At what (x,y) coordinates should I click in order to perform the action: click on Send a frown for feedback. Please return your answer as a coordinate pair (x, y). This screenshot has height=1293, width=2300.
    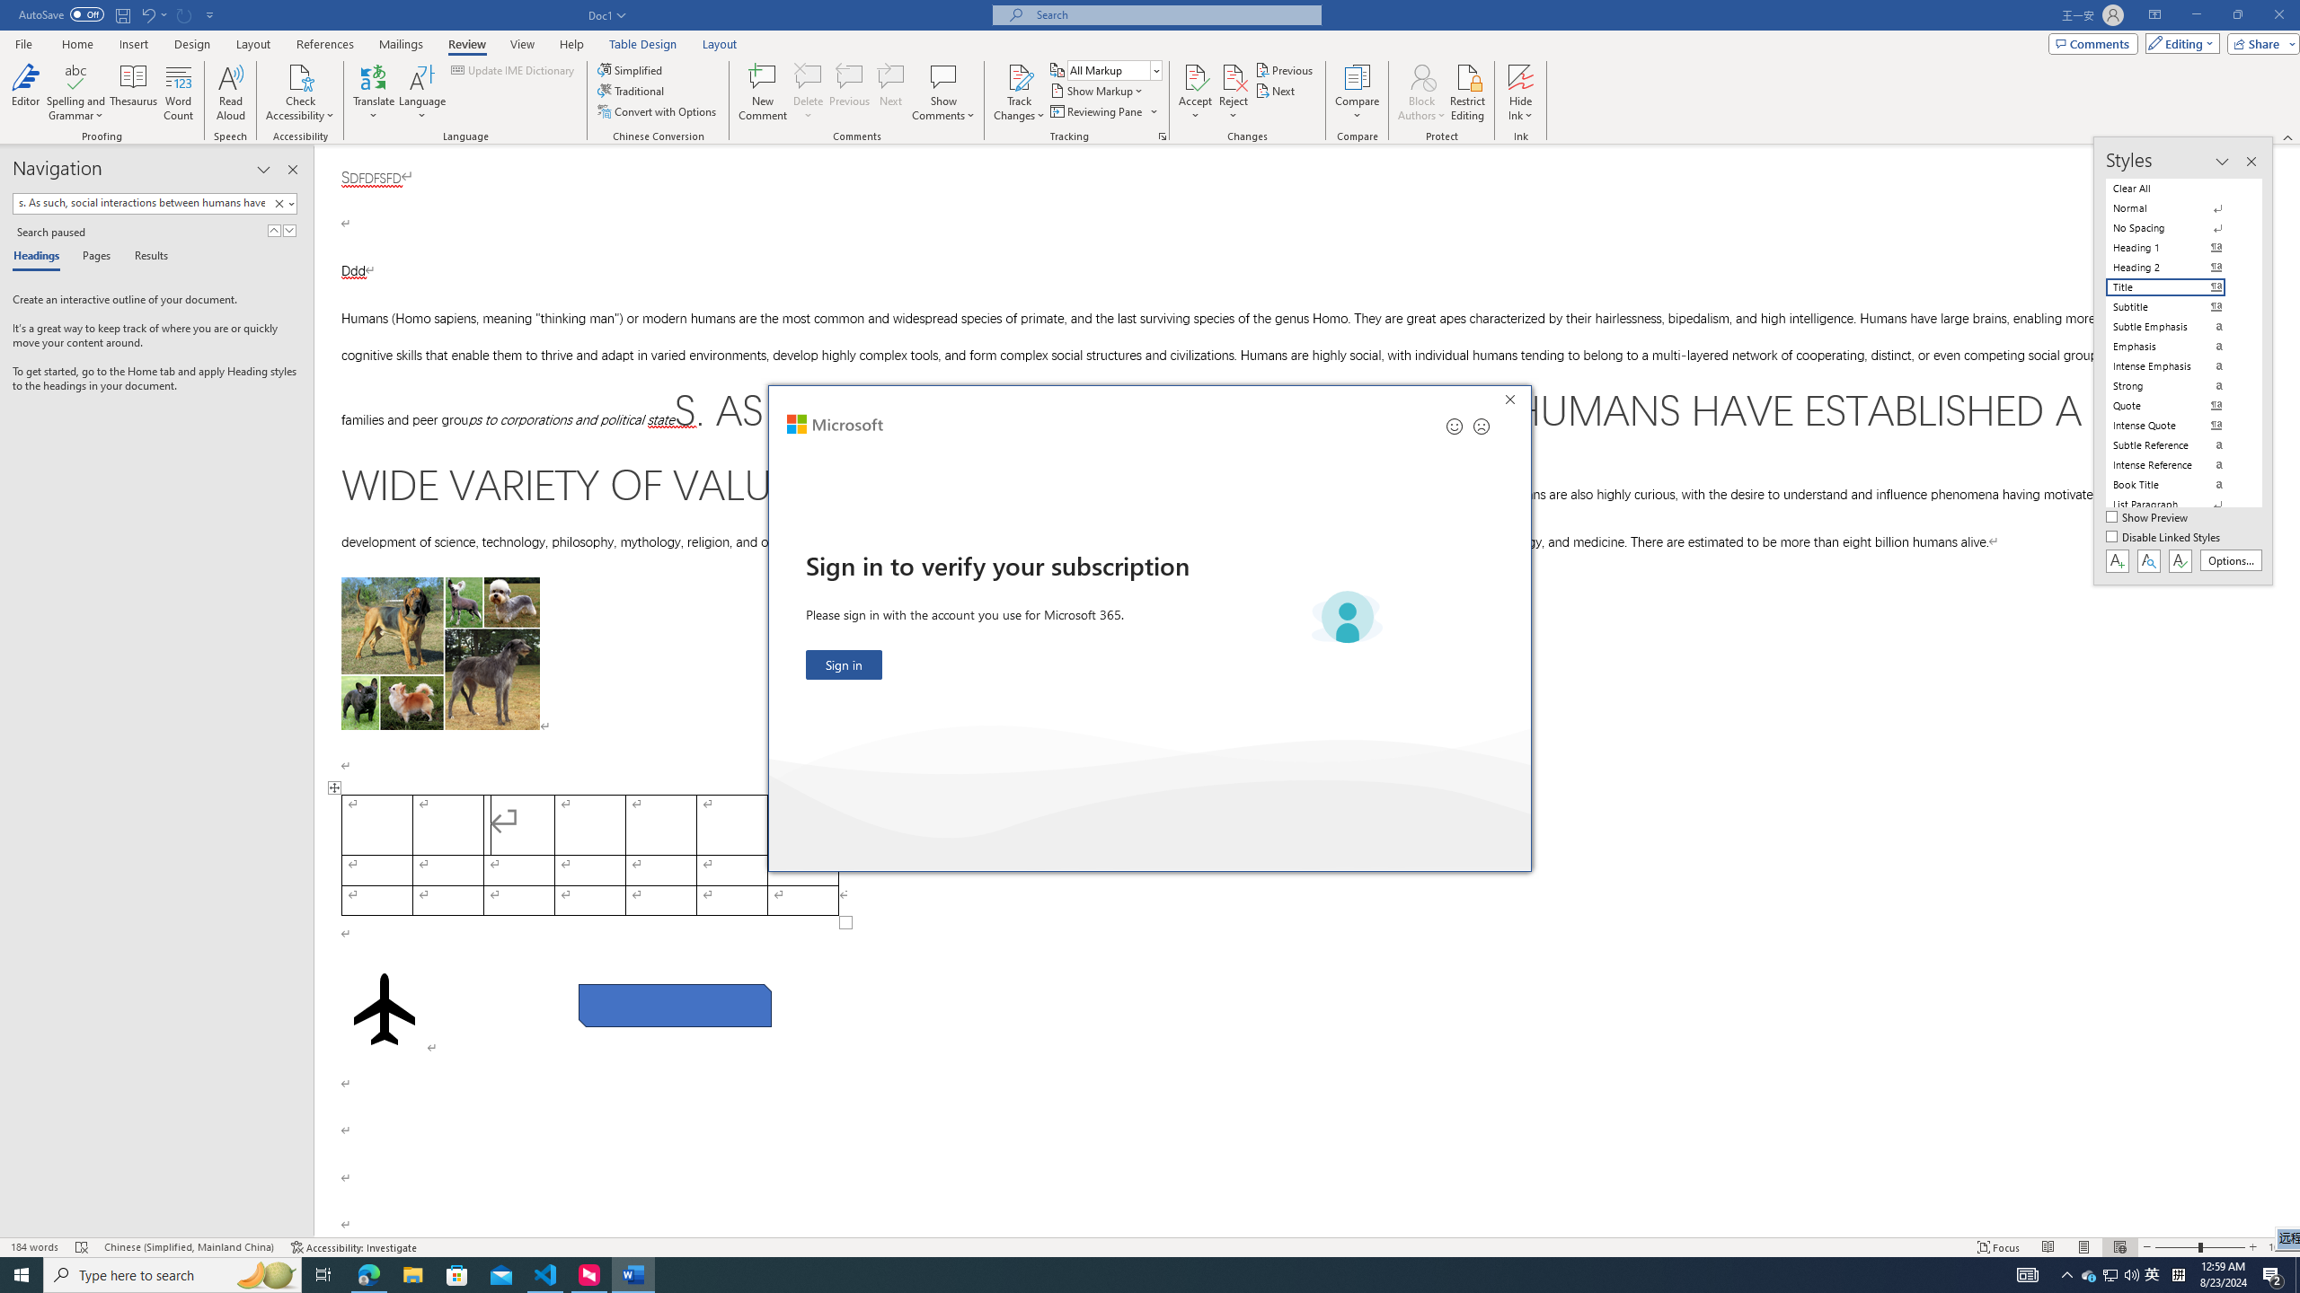
    Looking at the image, I should click on (1481, 426).